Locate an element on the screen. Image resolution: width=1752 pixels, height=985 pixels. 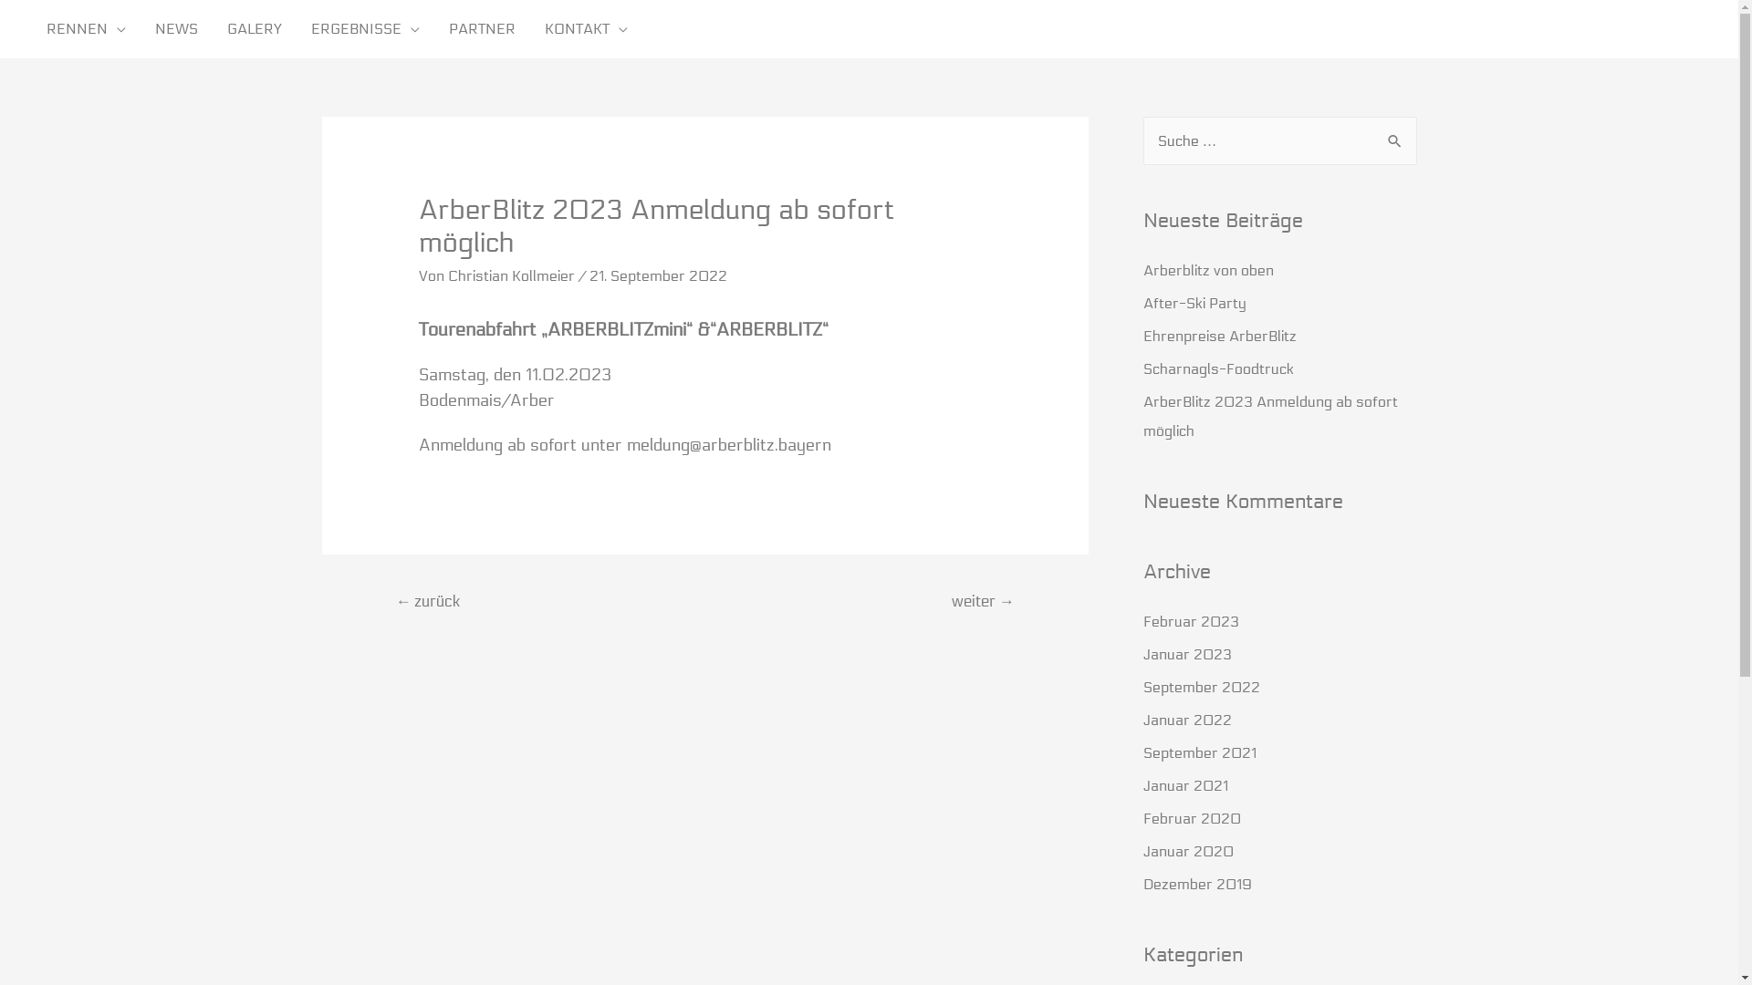
After-Ski Party is located at coordinates (1194, 303).